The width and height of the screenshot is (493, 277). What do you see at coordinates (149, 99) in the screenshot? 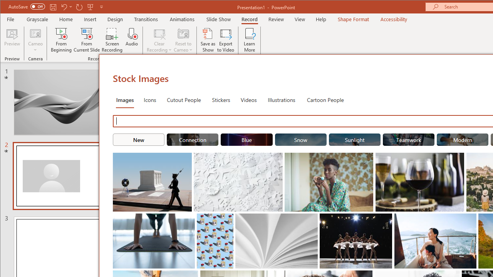
I see `Icons` at bounding box center [149, 99].